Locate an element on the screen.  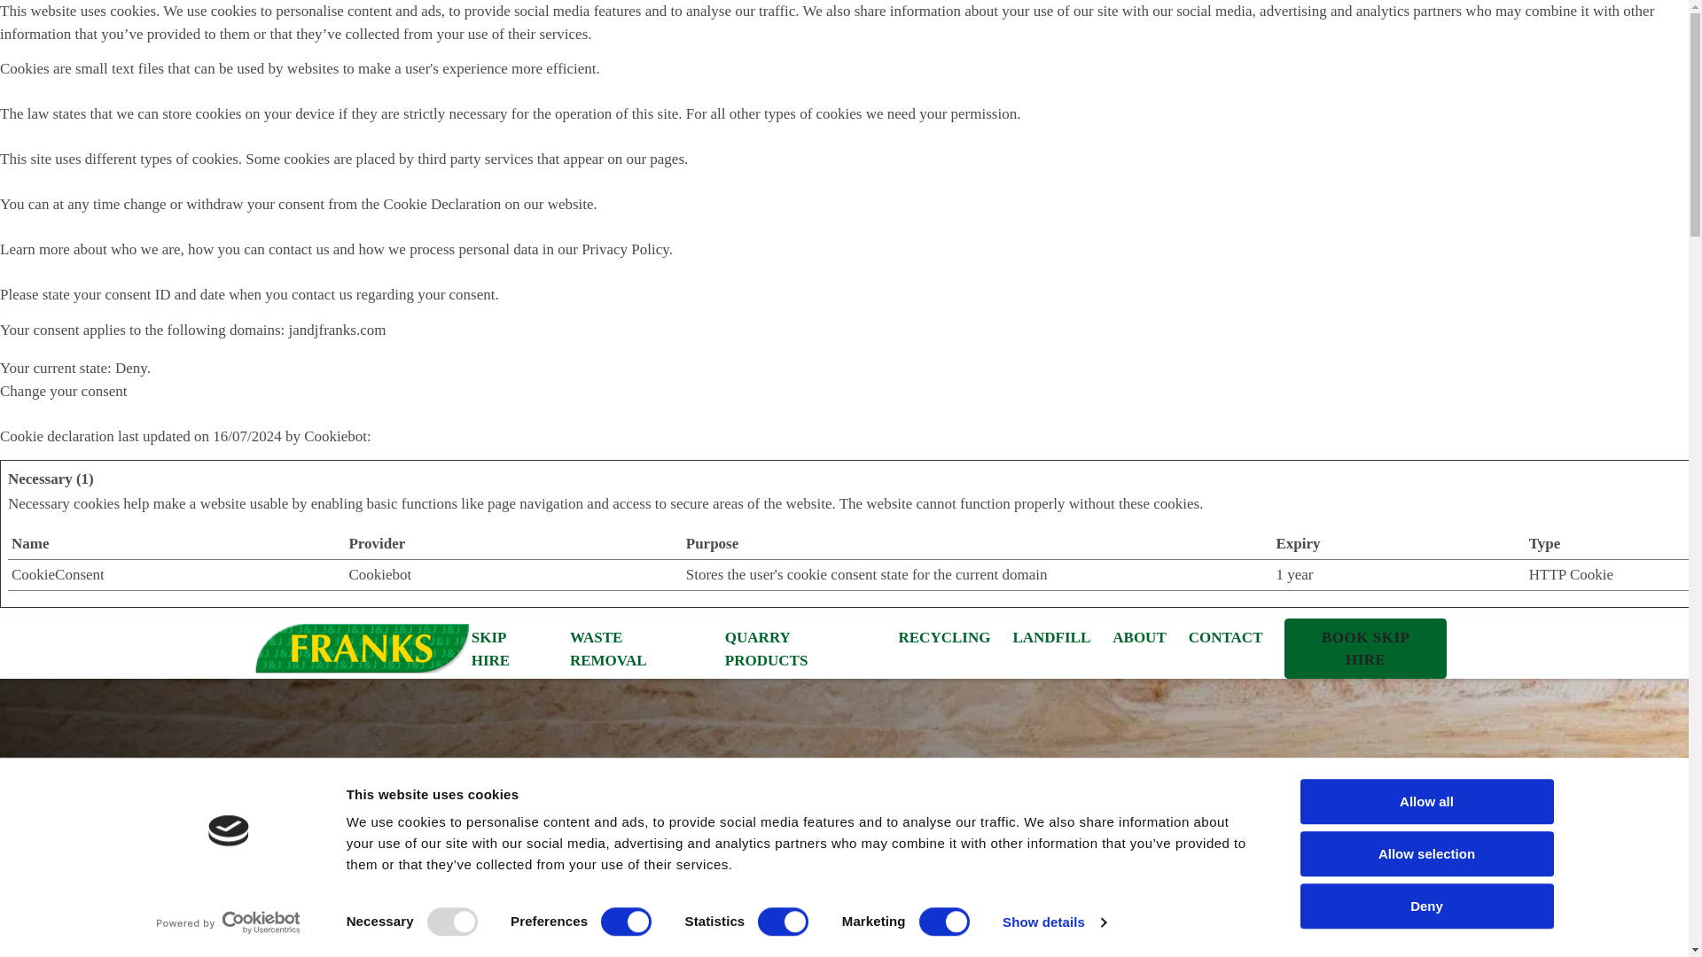
Deny is located at coordinates (1425, 906).